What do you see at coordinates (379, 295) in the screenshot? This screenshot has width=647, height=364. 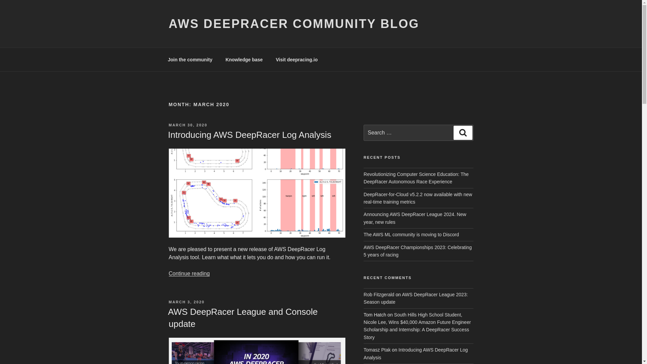 I see `Rob Fitzgerald` at bounding box center [379, 295].